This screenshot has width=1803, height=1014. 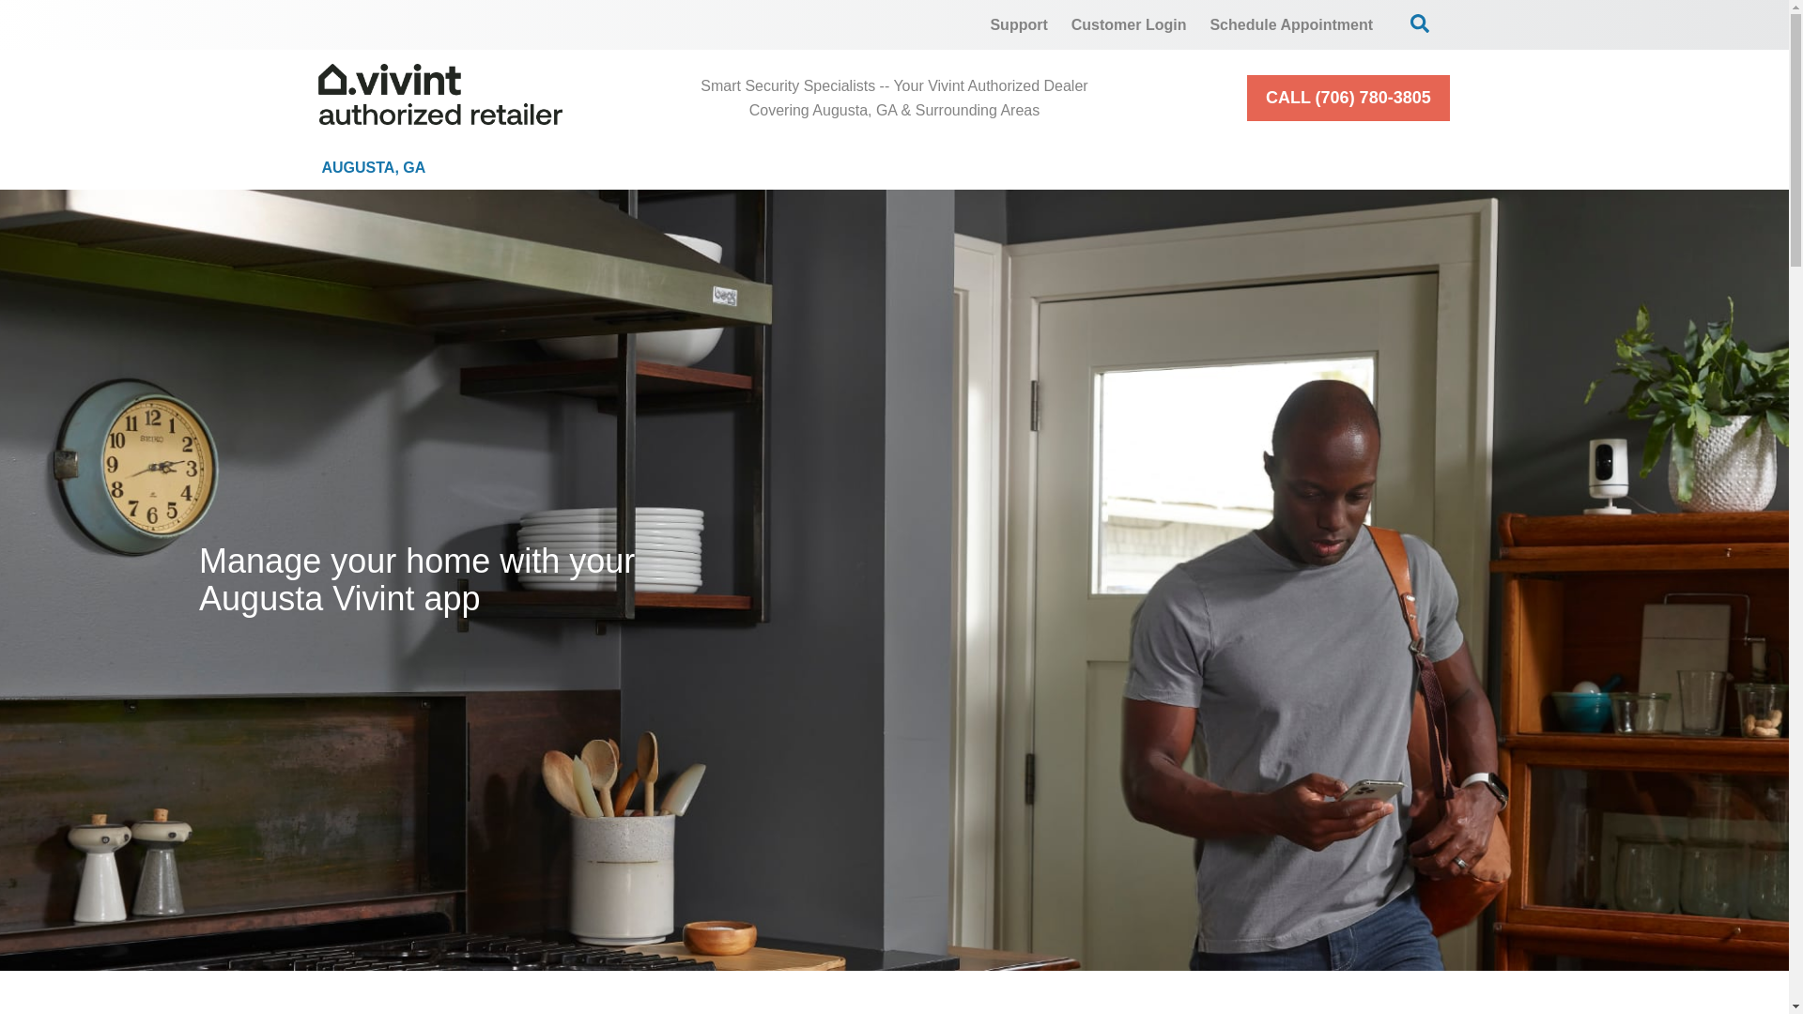 I want to click on Schedule Appointment, so click(x=1291, y=24).